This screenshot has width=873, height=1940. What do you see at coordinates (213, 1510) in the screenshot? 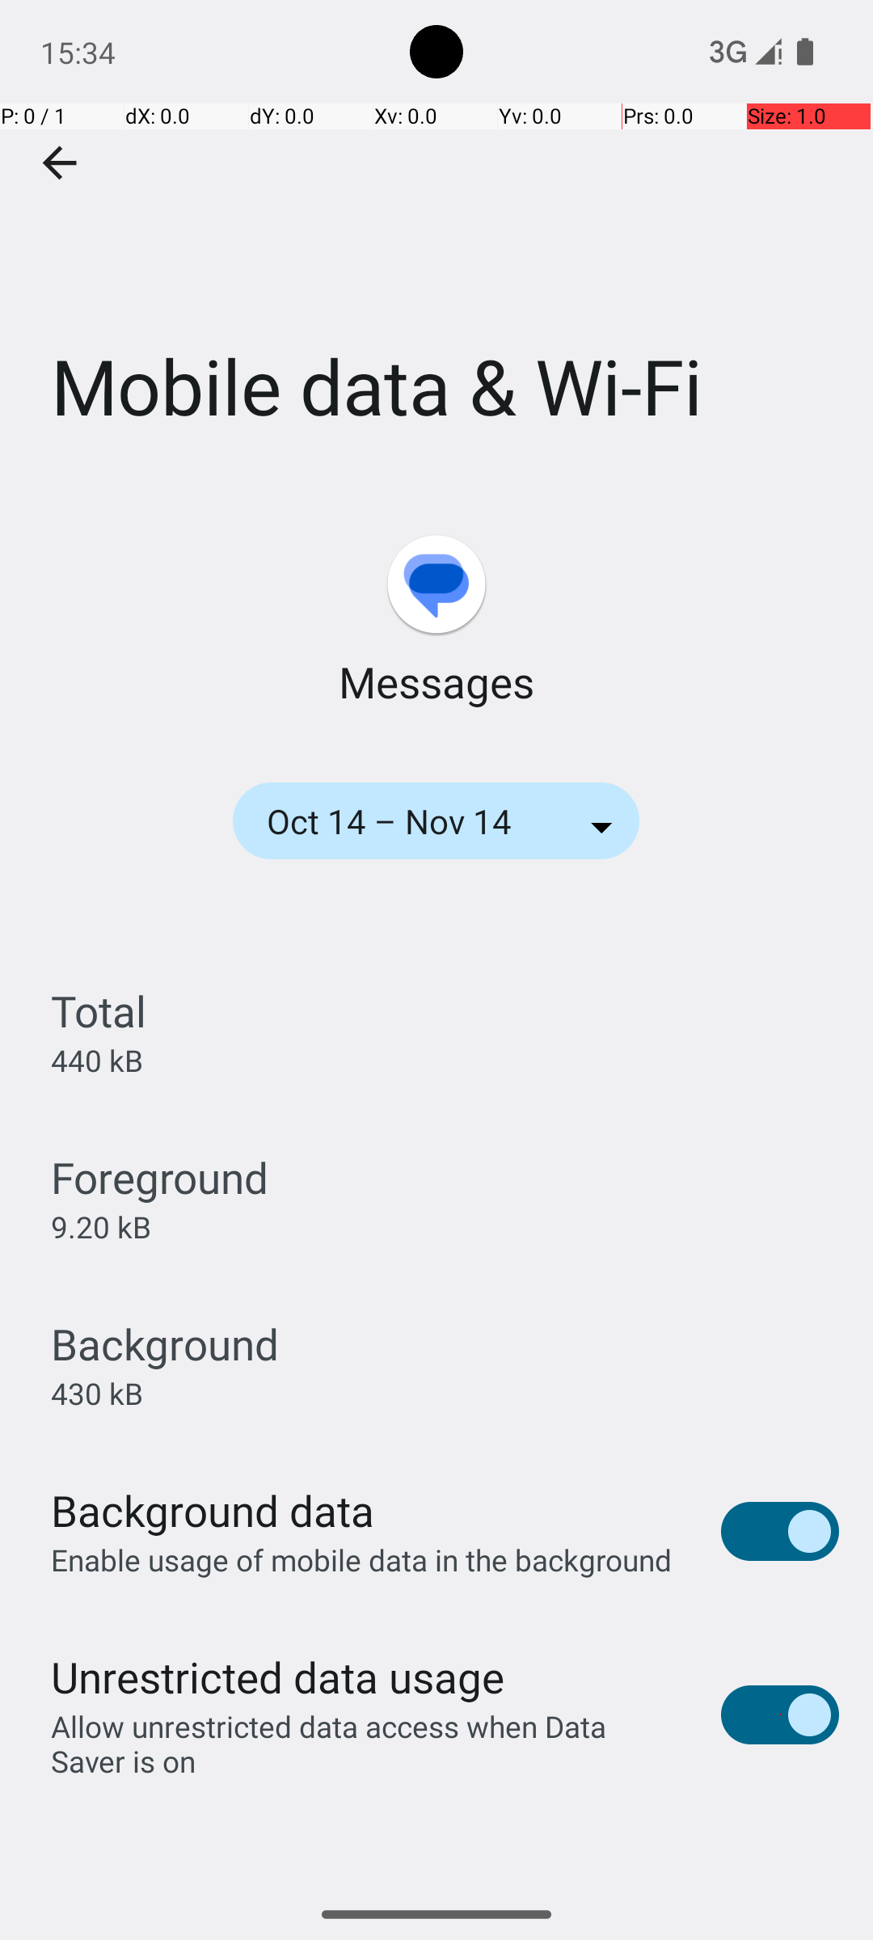
I see `Background data` at bounding box center [213, 1510].